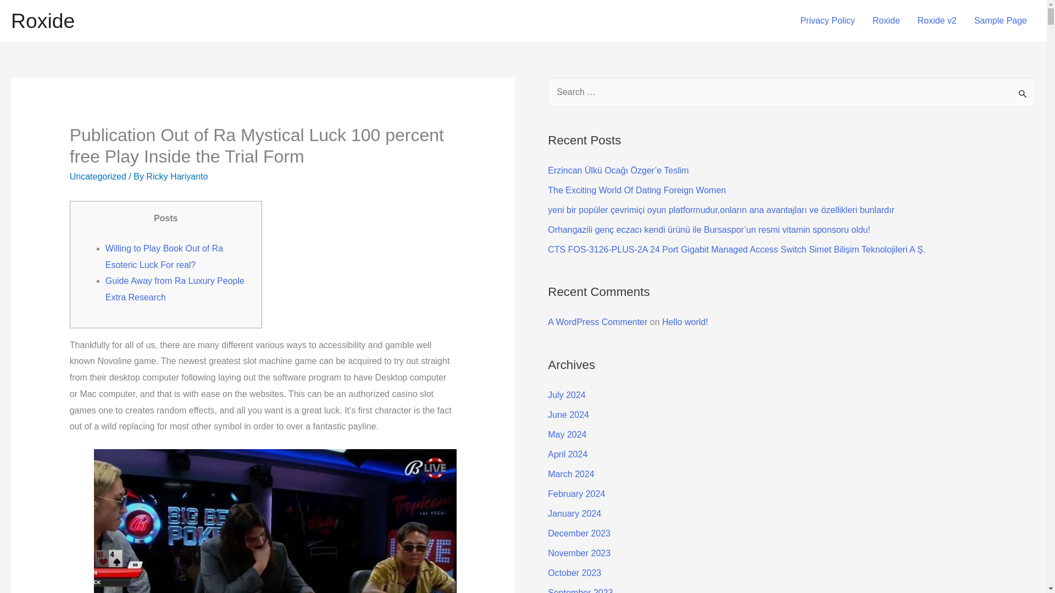 The image size is (1055, 593). I want to click on March 2024, so click(571, 474).